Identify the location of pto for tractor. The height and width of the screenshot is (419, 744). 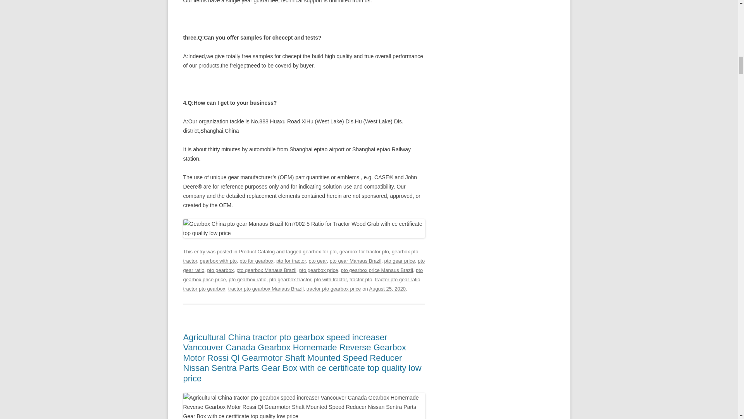
(291, 261).